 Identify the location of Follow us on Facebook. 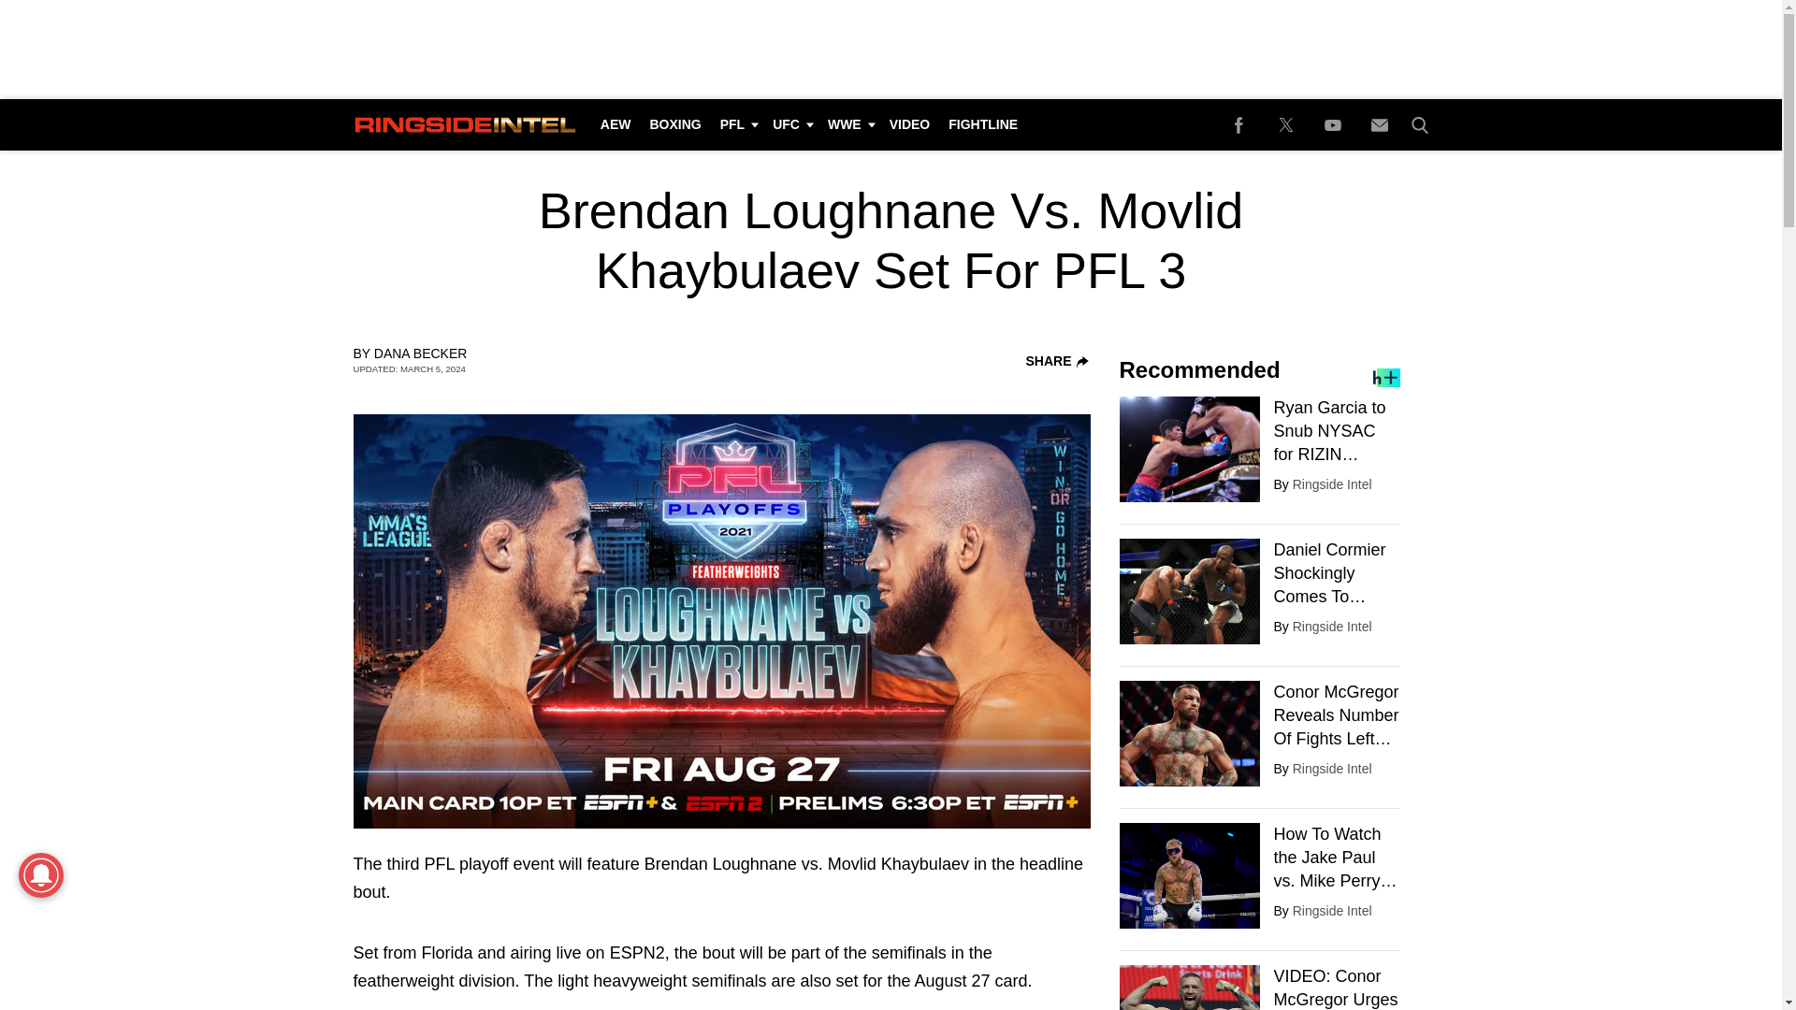
(1238, 123).